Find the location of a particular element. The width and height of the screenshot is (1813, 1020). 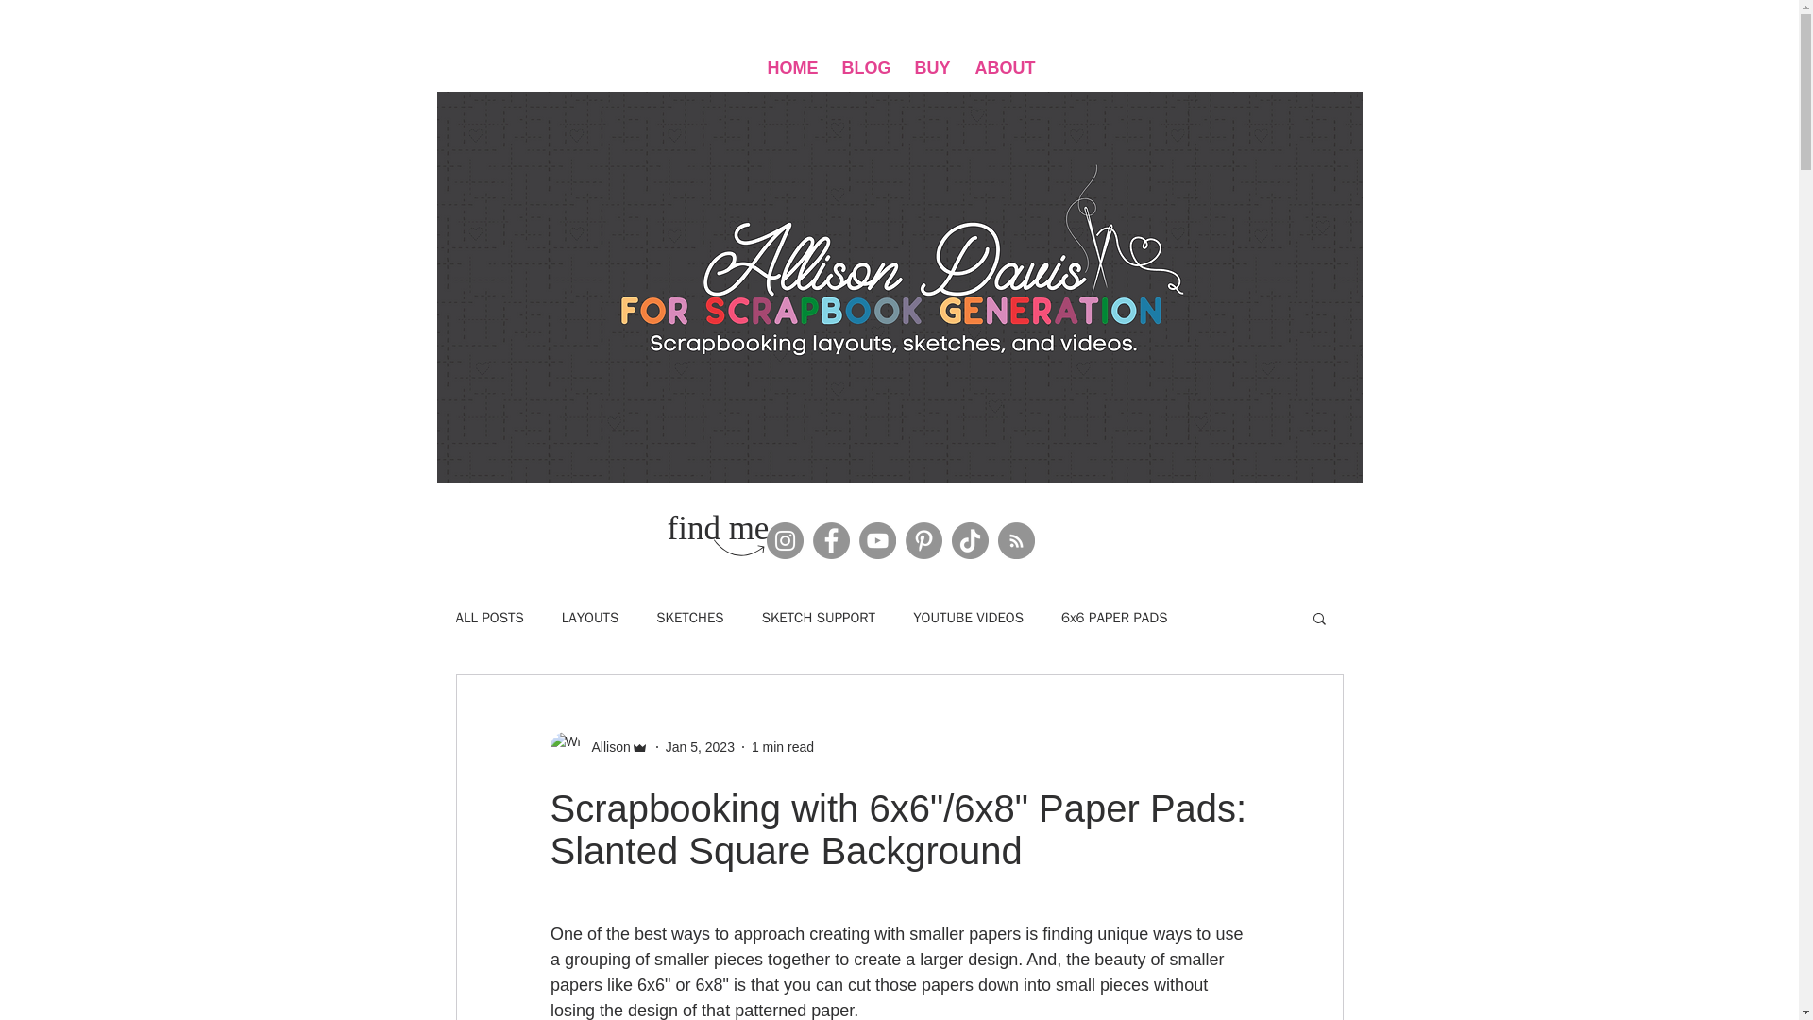

BUY is located at coordinates (931, 68).